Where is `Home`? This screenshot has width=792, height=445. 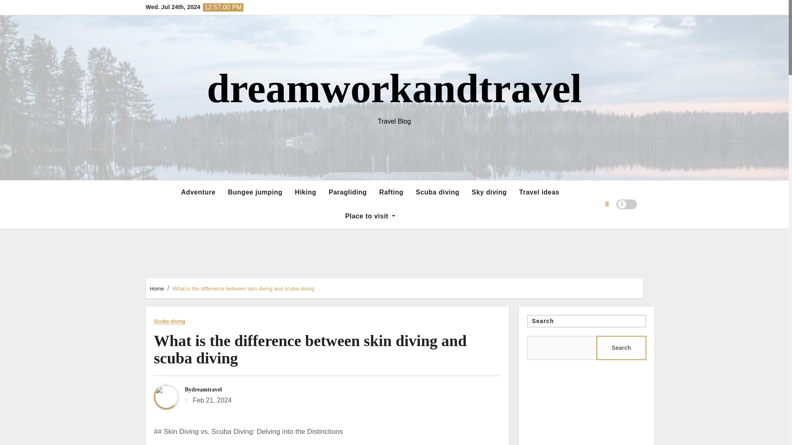
Home is located at coordinates (157, 288).